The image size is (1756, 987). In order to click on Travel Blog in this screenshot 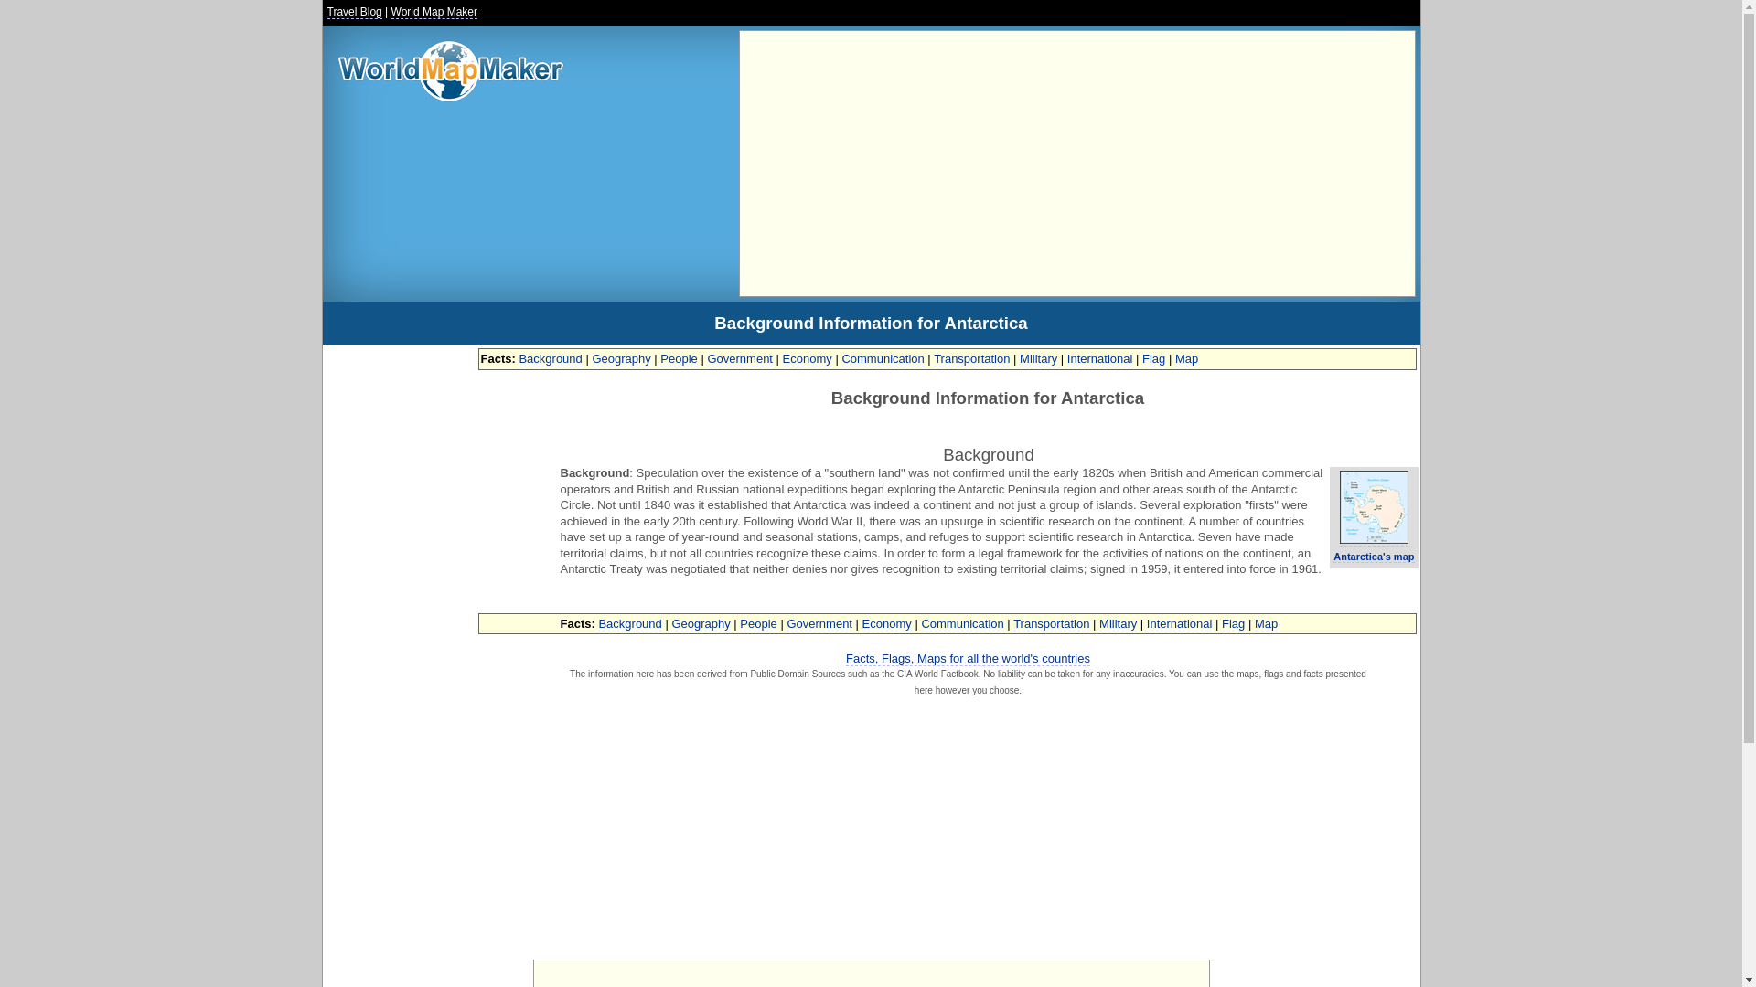, I will do `click(355, 12)`.